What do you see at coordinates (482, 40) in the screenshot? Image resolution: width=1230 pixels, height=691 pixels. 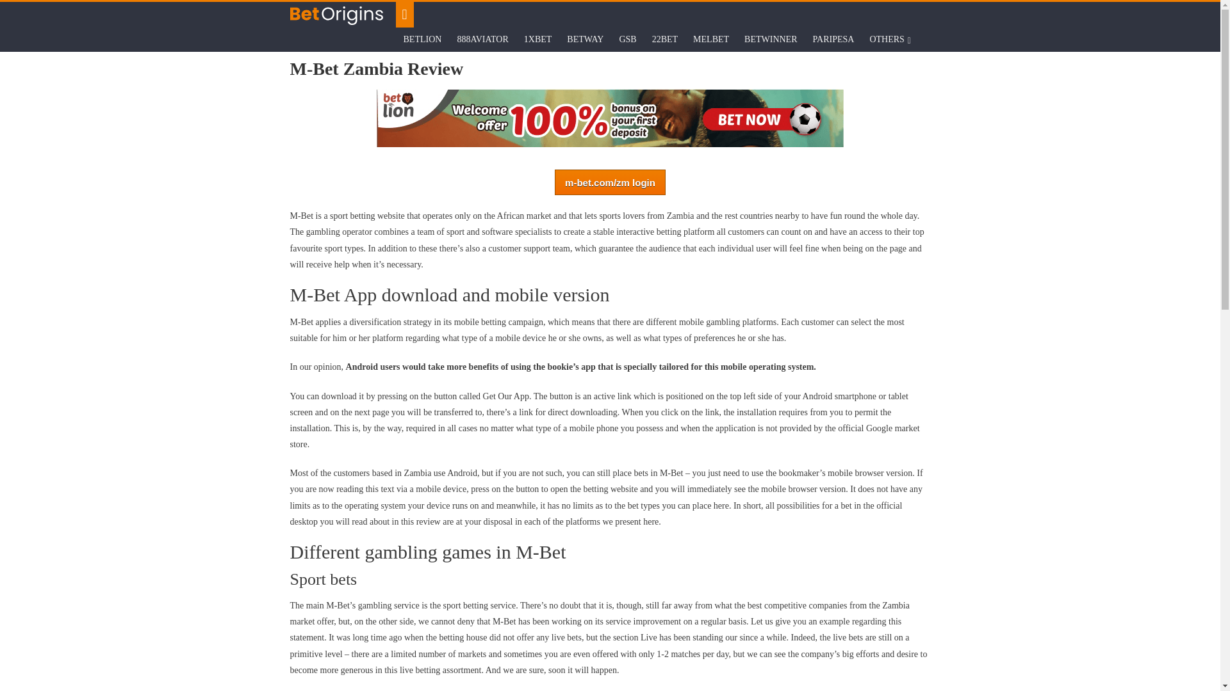 I see `888AVIATOR` at bounding box center [482, 40].